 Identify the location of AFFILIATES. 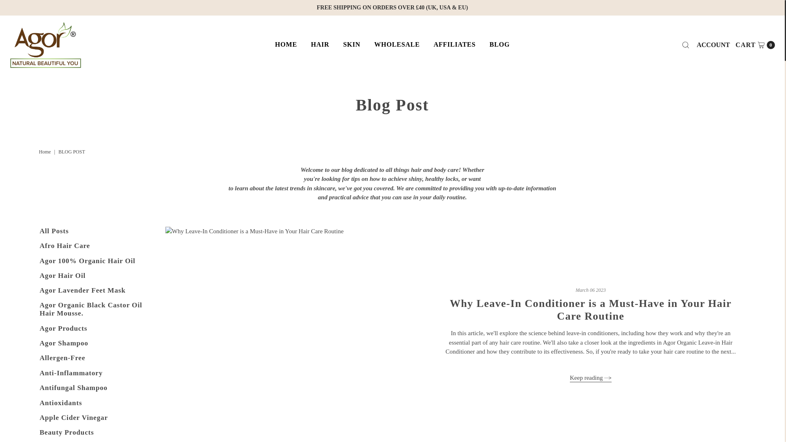
(454, 44).